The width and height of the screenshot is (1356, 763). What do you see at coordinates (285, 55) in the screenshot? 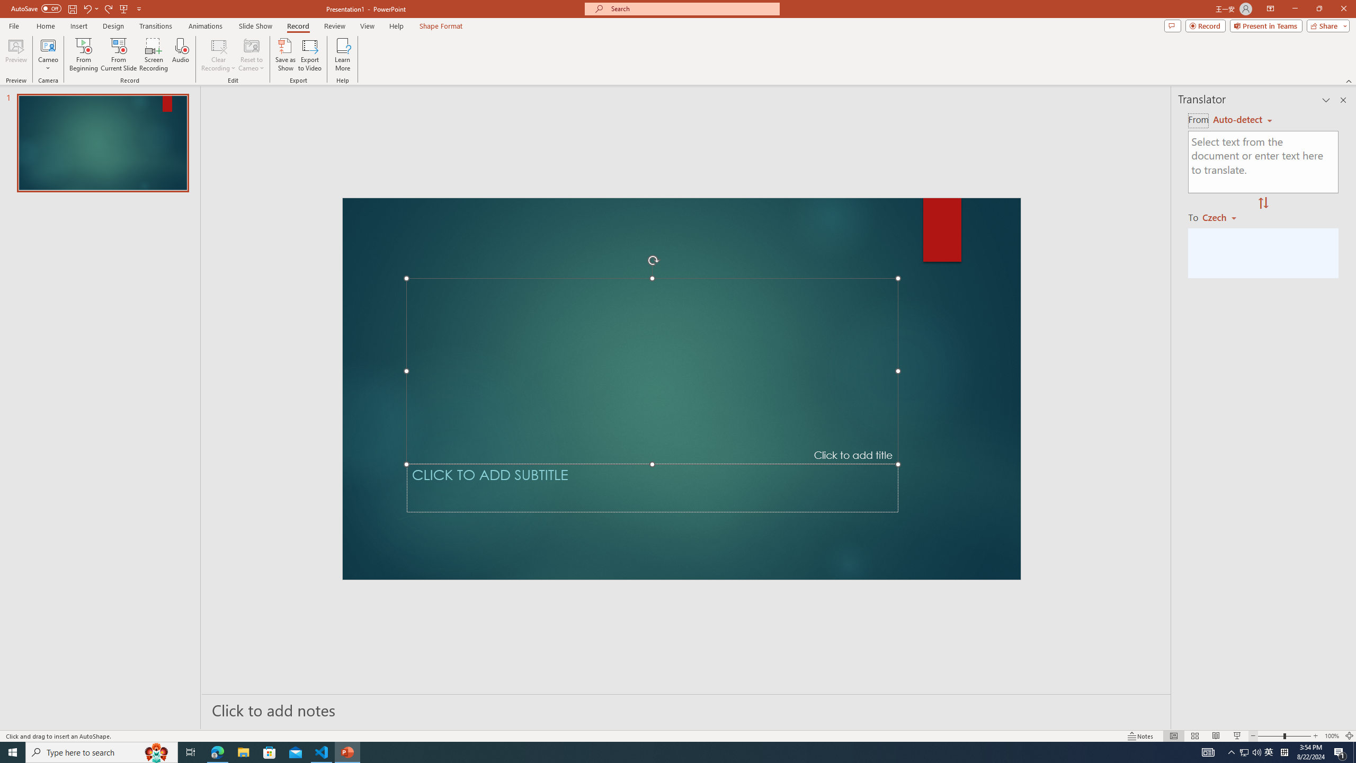
I see `Save as Show` at bounding box center [285, 55].